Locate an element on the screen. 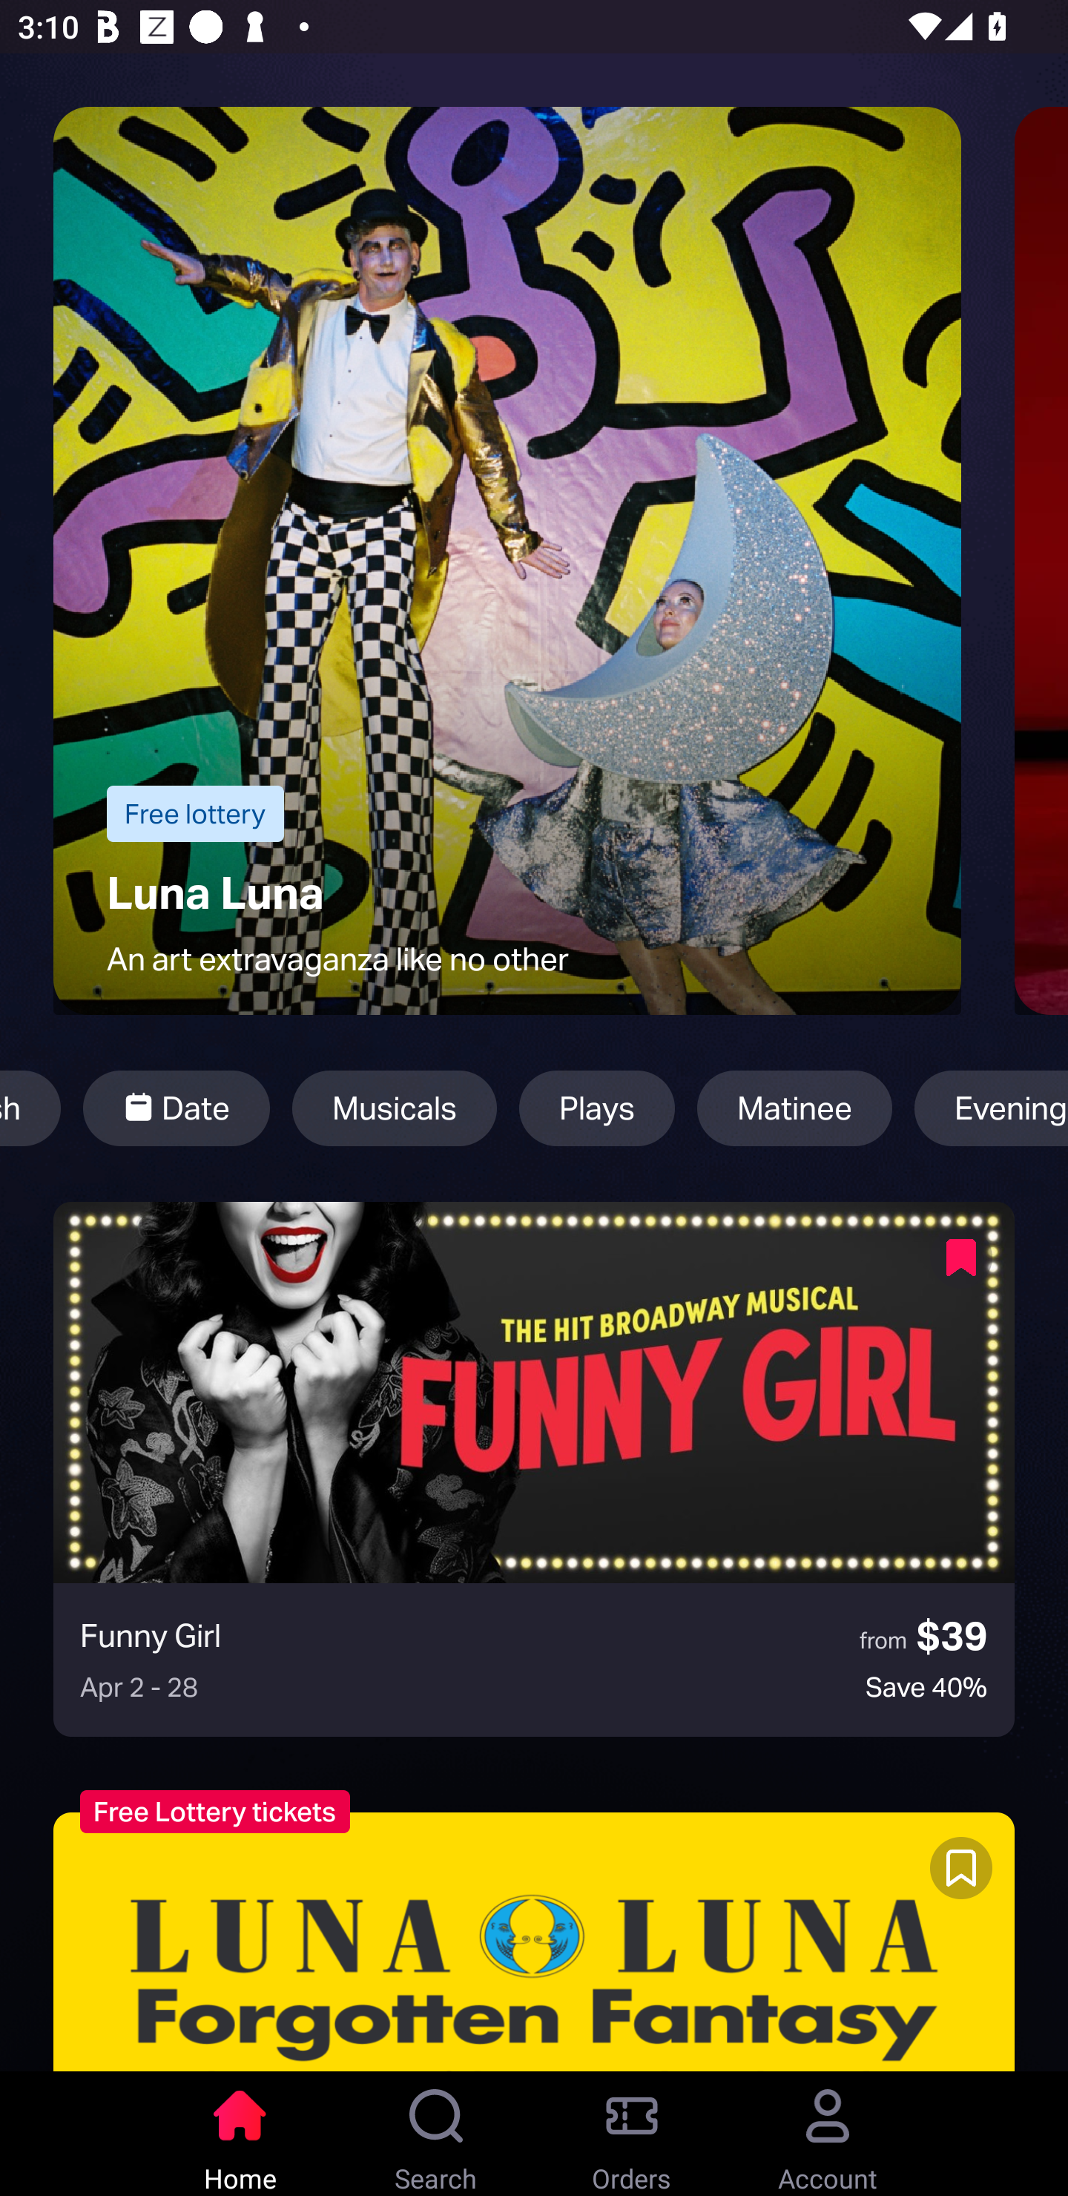 The image size is (1068, 2196). Plays is located at coordinates (596, 1108).